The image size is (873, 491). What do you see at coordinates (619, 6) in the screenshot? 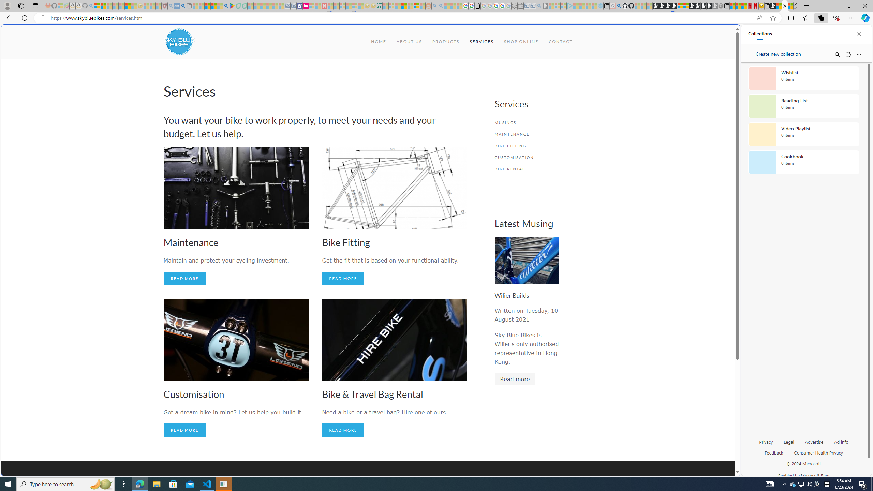
I see `github - Search` at bounding box center [619, 6].